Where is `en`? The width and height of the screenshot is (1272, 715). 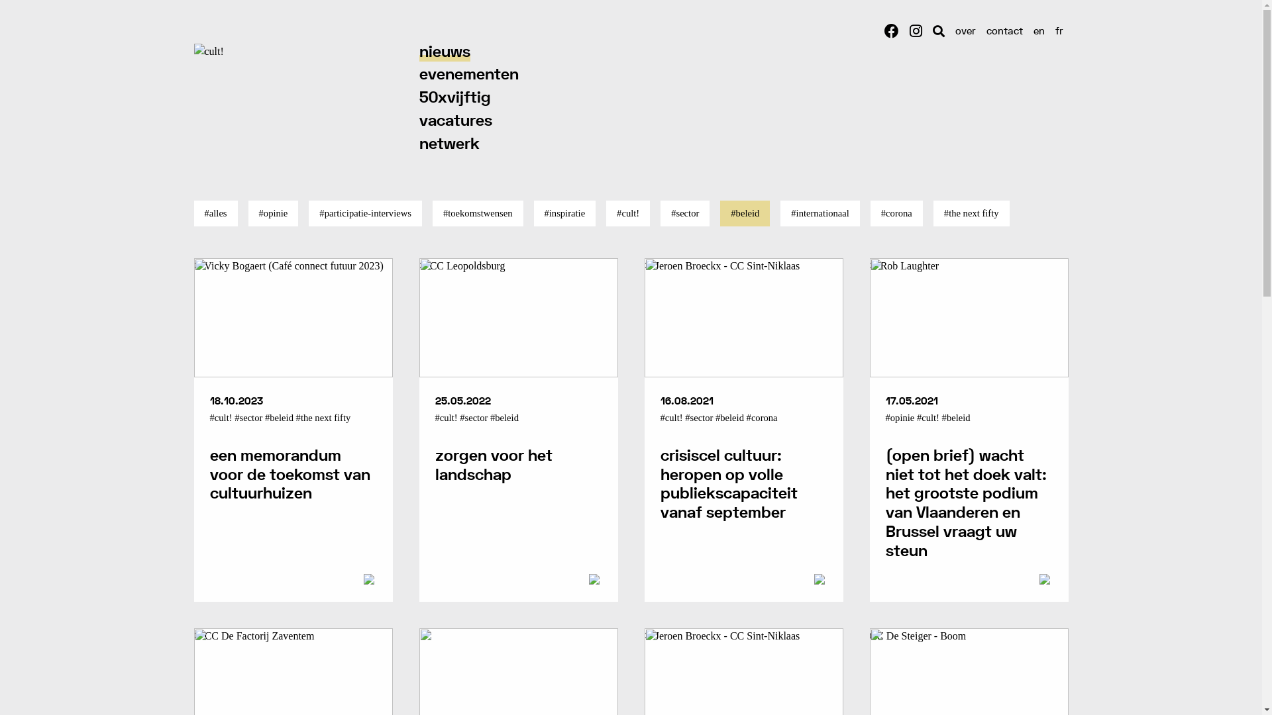
en is located at coordinates (1039, 32).